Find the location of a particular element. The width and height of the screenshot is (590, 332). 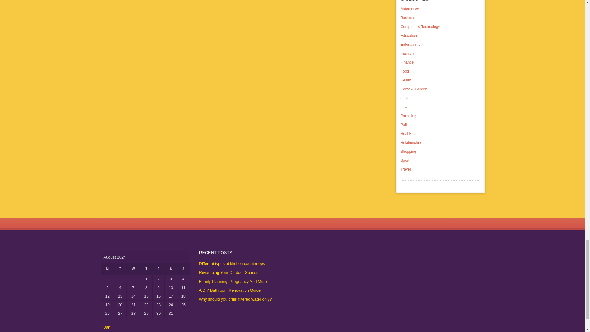

Monday is located at coordinates (108, 269).